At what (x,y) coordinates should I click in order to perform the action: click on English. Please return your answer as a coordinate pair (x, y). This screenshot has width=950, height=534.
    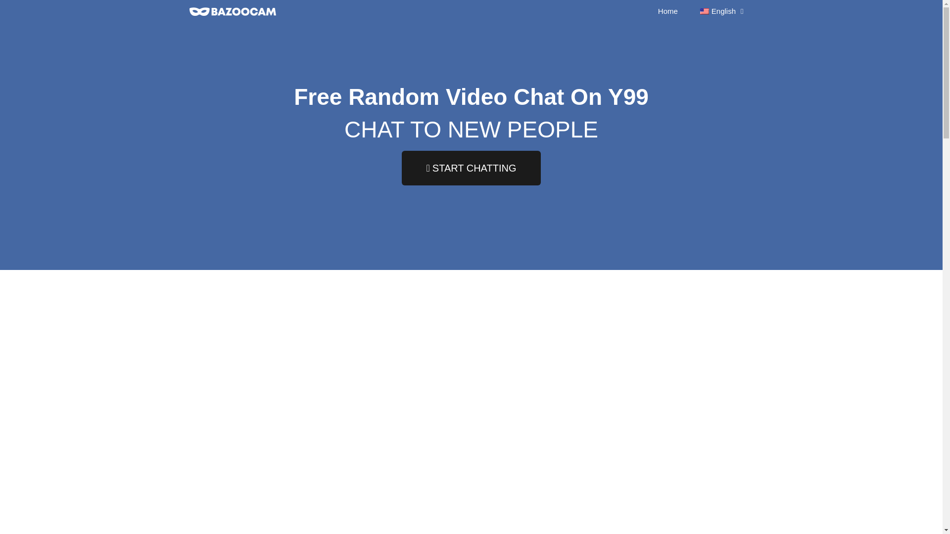
    Looking at the image, I should click on (720, 11).